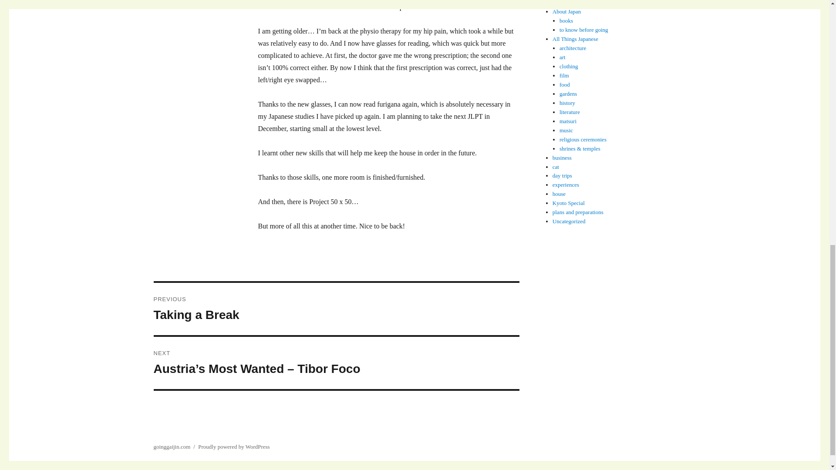  Describe the element at coordinates (576, 39) in the screenshot. I see `All Things Japanese` at that location.